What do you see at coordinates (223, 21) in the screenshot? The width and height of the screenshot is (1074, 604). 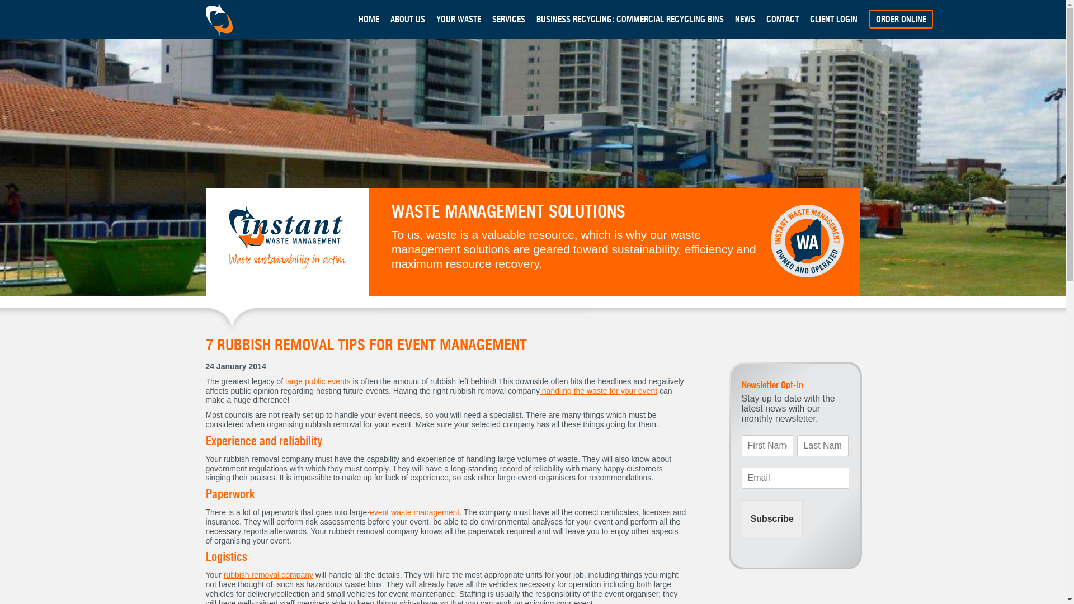 I see `return to the home page` at bounding box center [223, 21].